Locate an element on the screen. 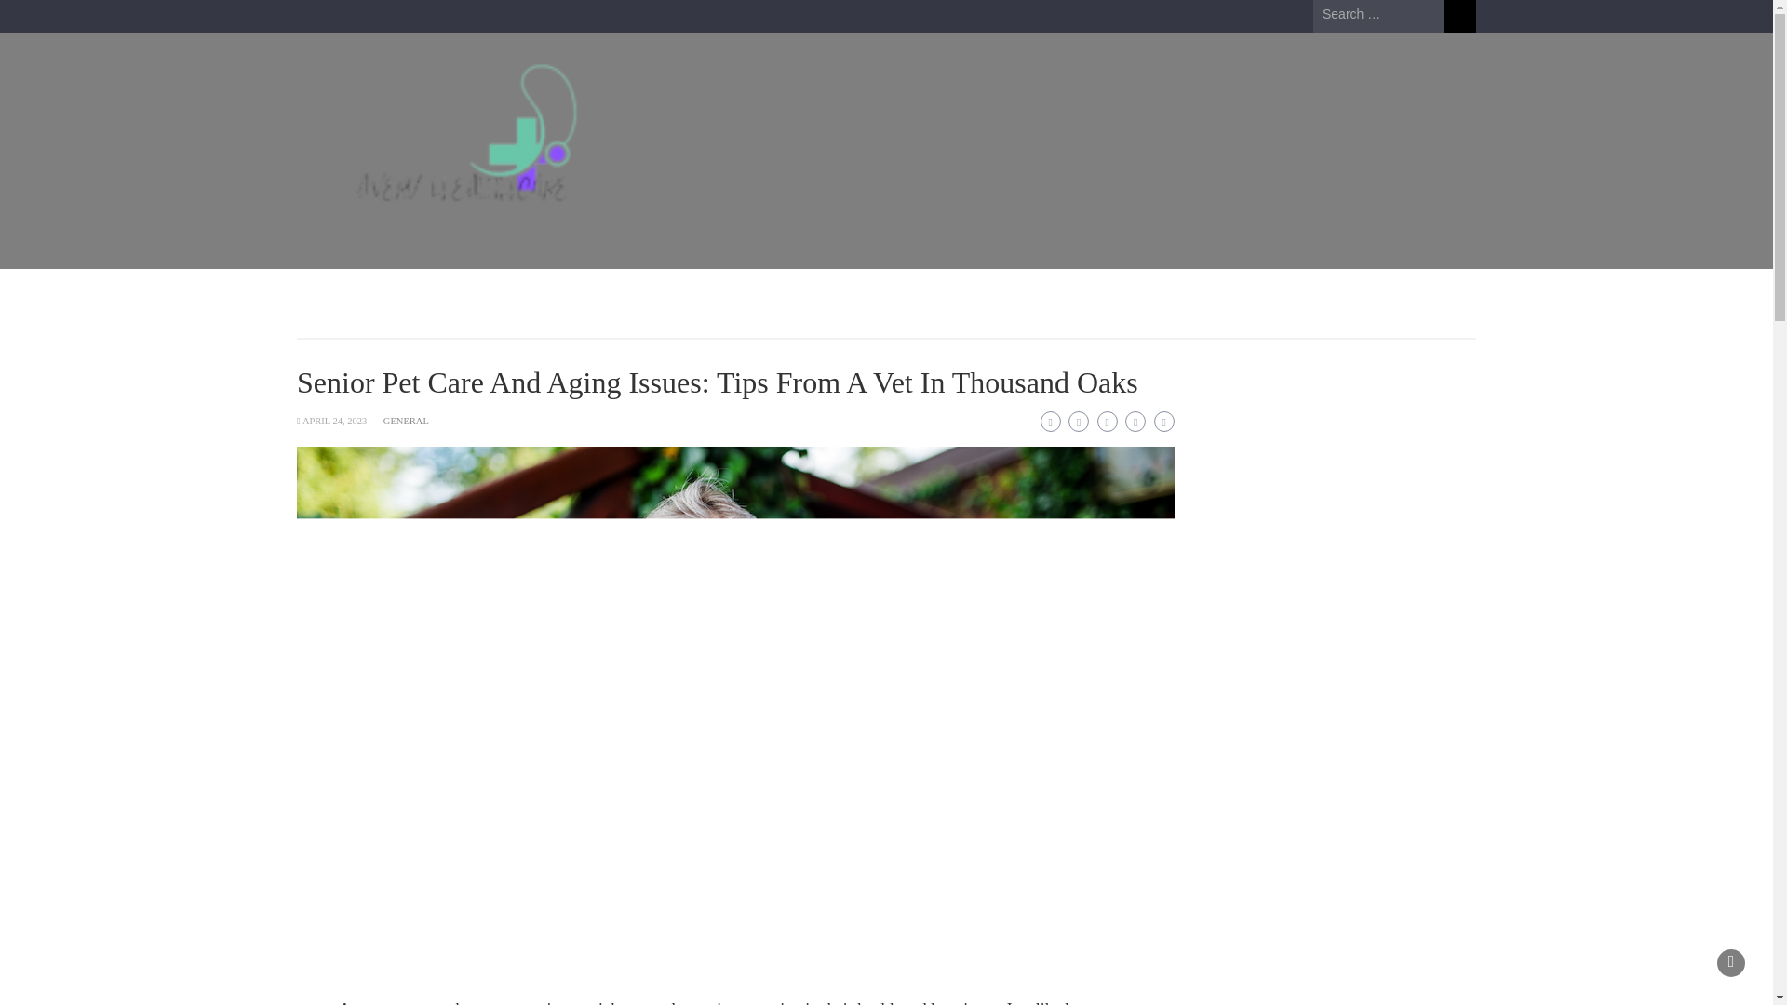   Drug is located at coordinates (504, 292).